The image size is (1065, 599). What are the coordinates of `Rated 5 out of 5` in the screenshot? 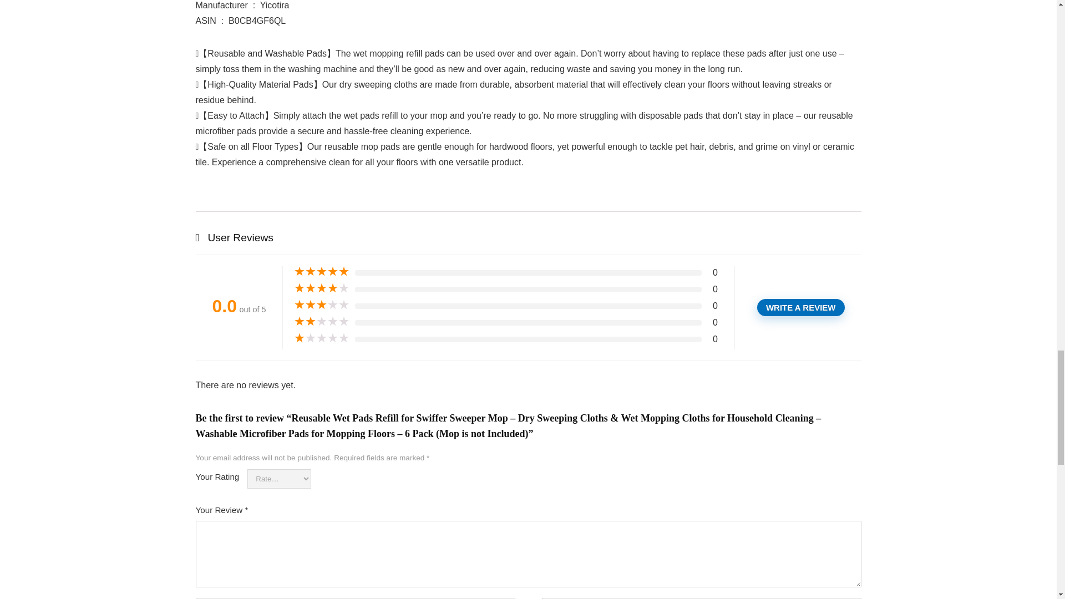 It's located at (321, 272).